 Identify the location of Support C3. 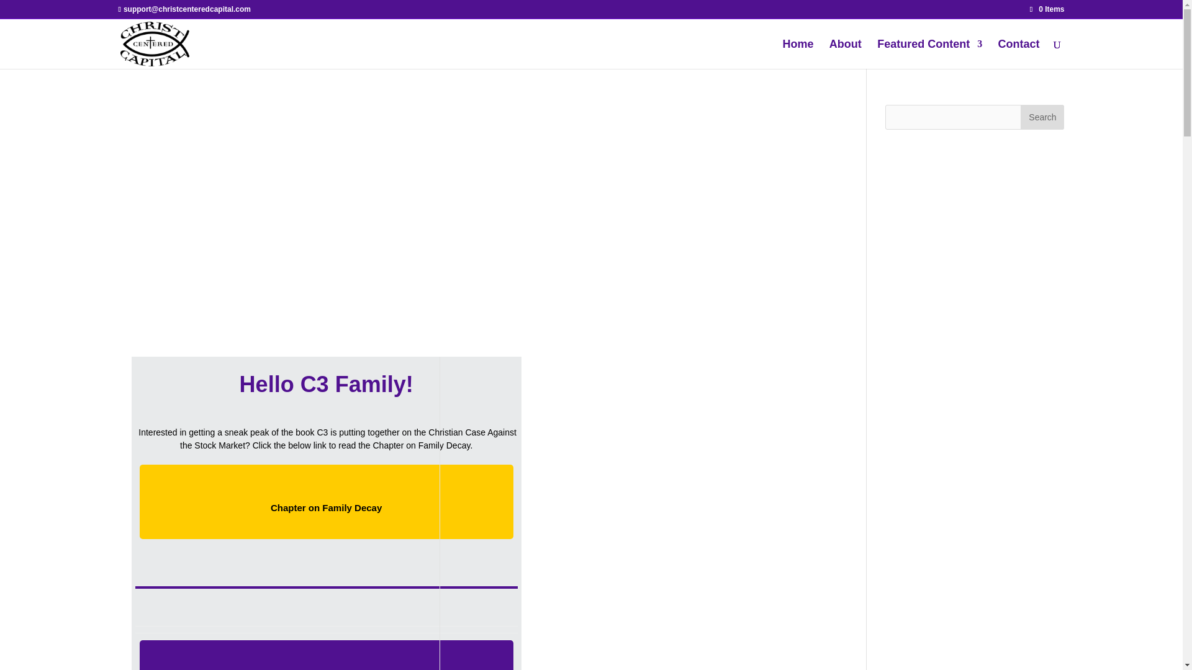
(327, 664).